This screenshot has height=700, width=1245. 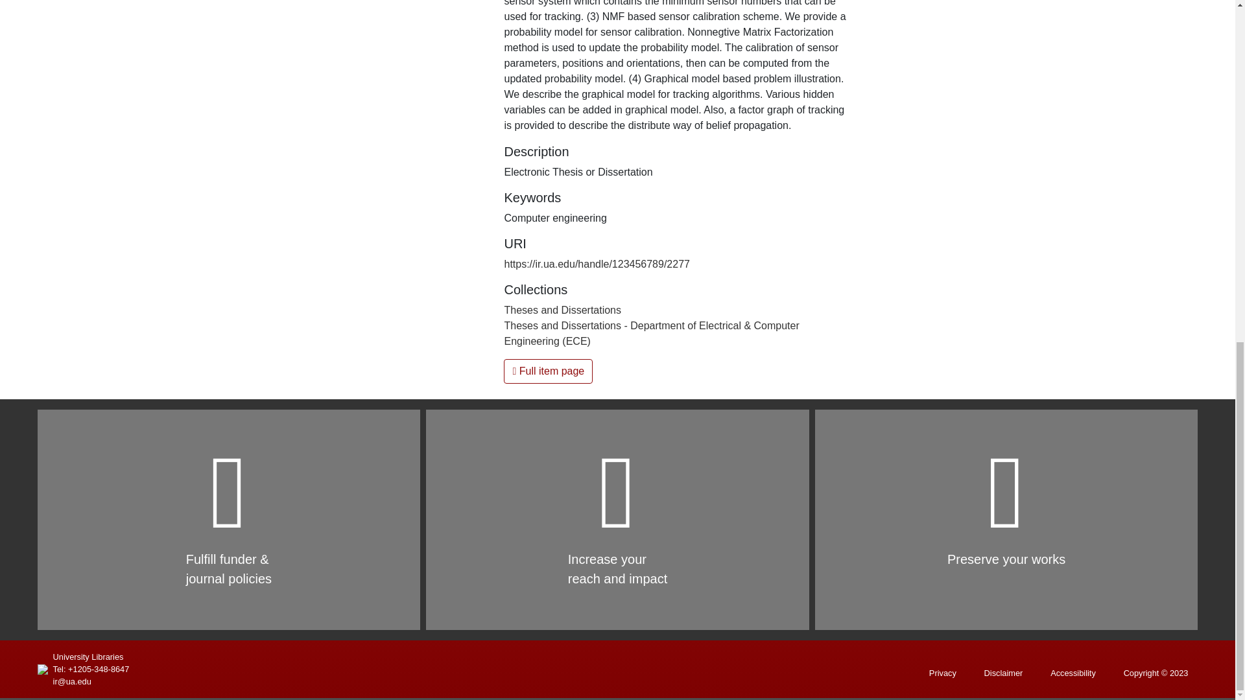 I want to click on Theses and Dissertations, so click(x=563, y=310).